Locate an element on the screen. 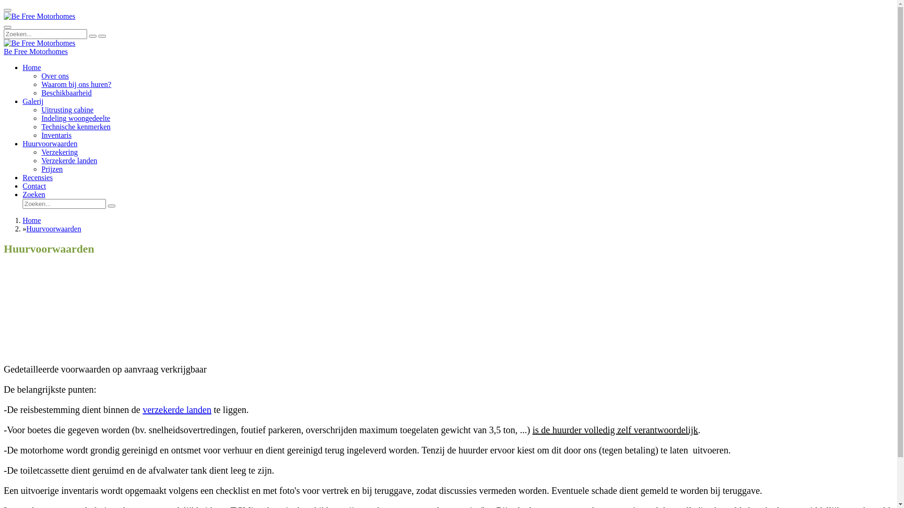 Image resolution: width=904 pixels, height=508 pixels. Uitrusting cabine is located at coordinates (68, 110).